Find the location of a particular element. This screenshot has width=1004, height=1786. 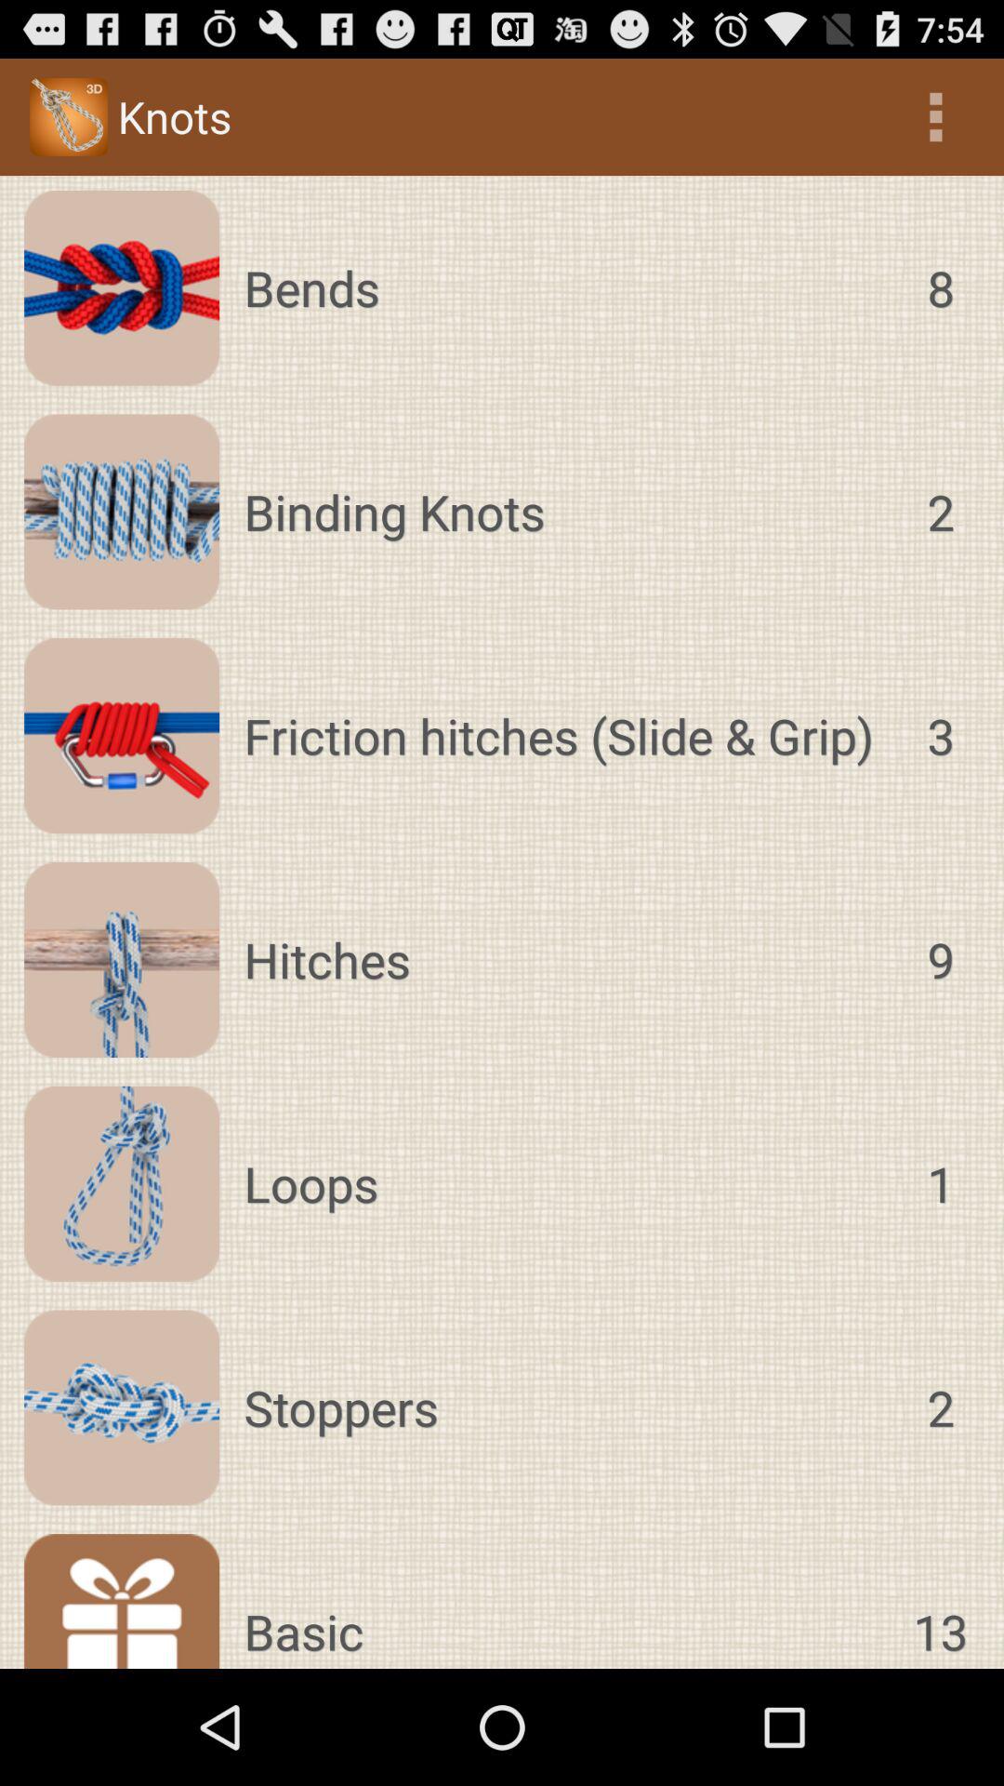

launch app next to 8 icon is located at coordinates (567, 287).